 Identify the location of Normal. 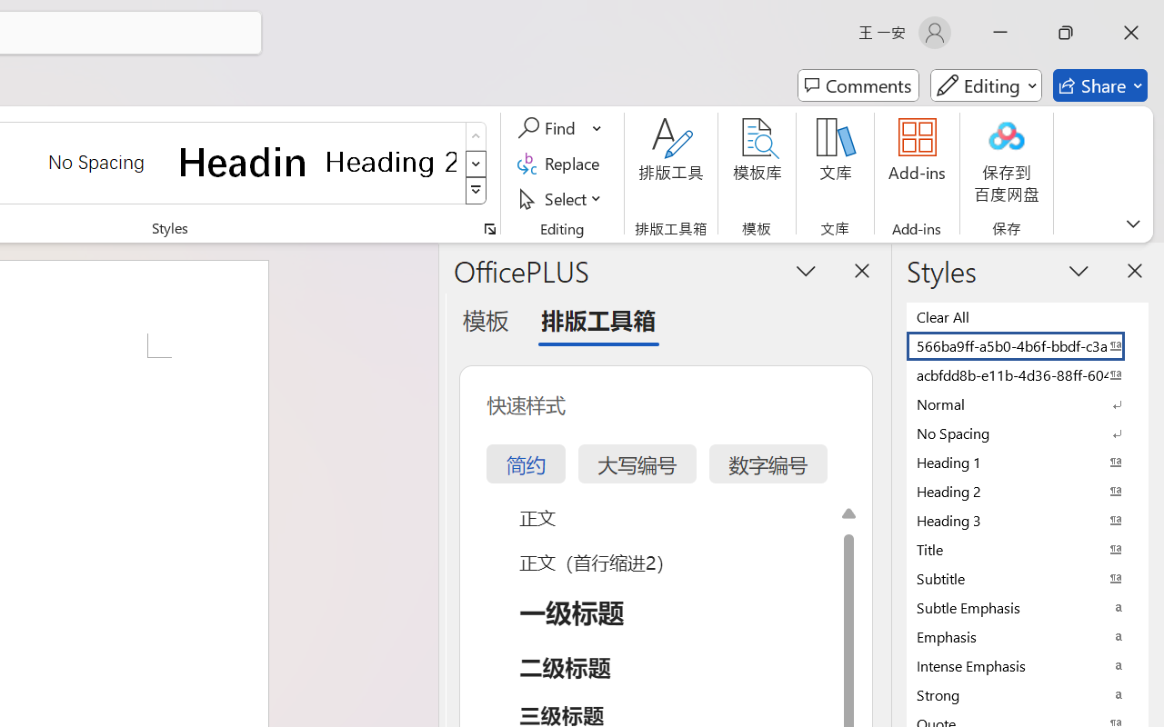
(1028, 403).